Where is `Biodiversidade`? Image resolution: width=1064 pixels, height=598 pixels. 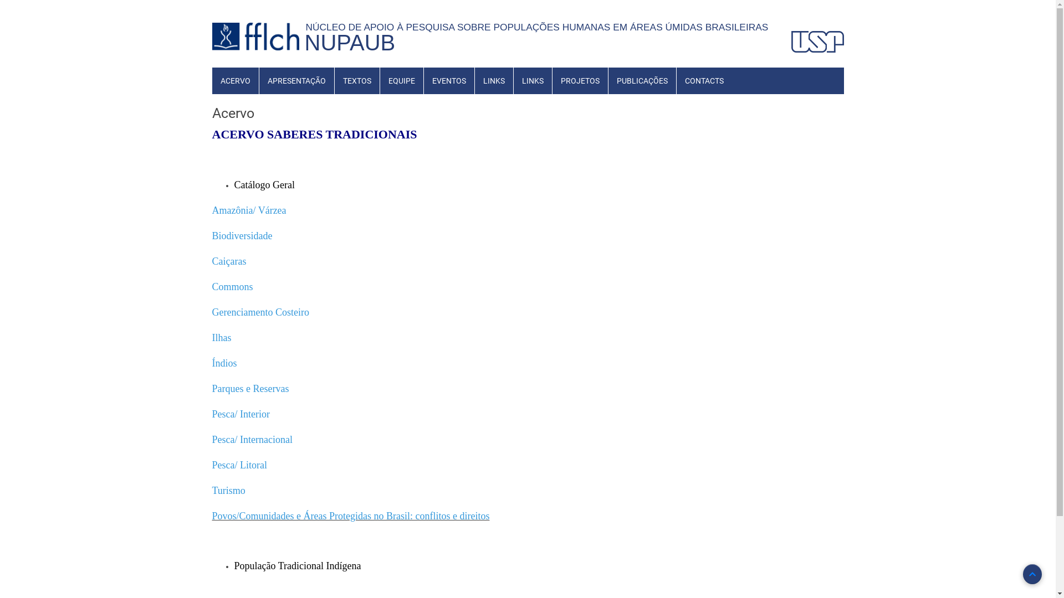
Biodiversidade is located at coordinates (242, 237).